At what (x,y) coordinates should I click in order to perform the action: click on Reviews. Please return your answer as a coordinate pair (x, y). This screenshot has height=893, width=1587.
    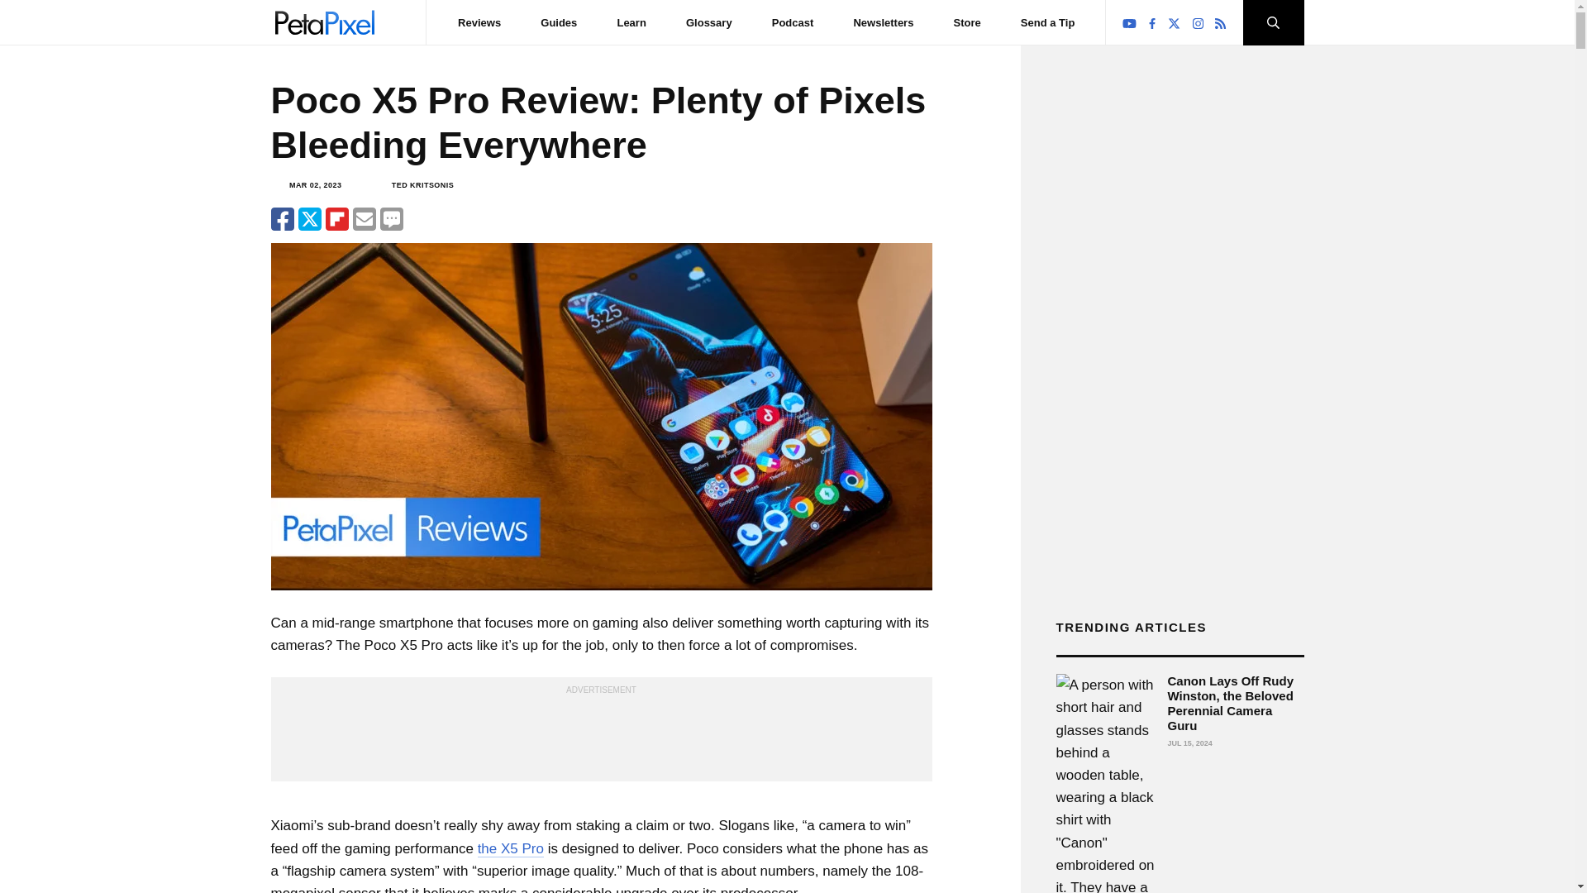
    Looking at the image, I should click on (479, 22).